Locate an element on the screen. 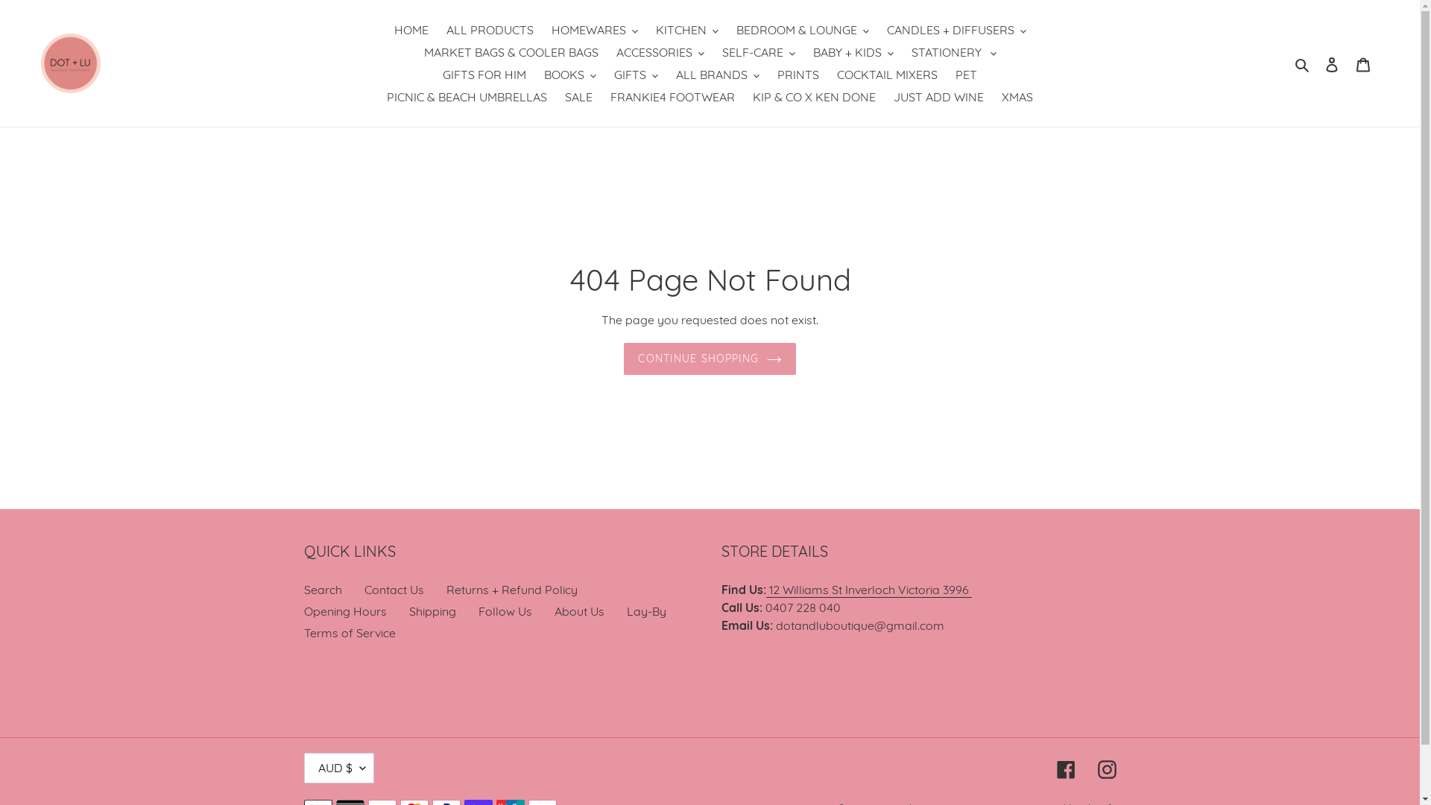 This screenshot has height=805, width=1431. PRINTS is located at coordinates (798, 75).